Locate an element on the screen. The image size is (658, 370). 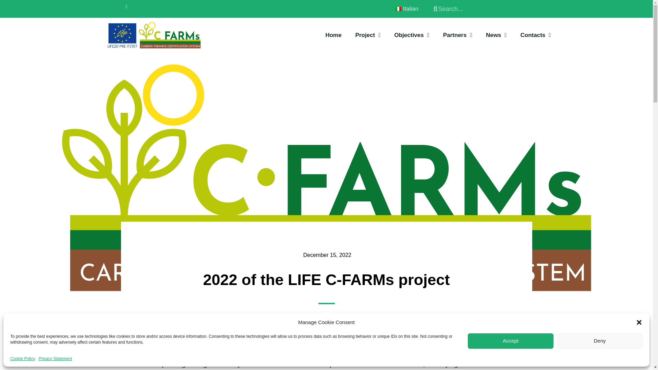
Italian is located at coordinates (406, 9).